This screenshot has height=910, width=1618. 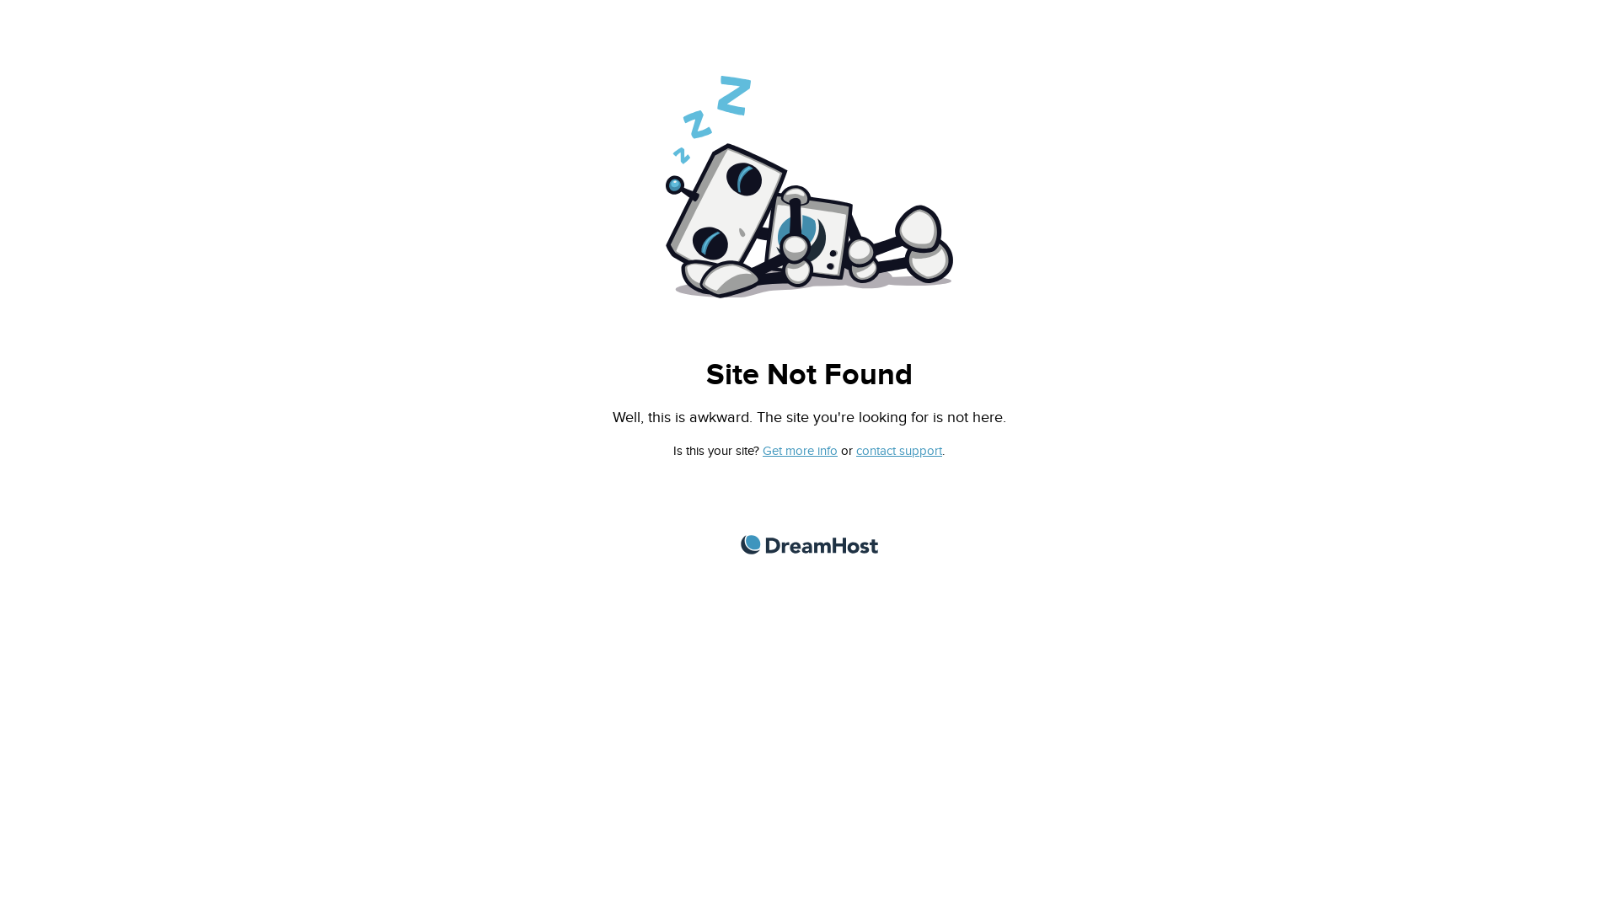 What do you see at coordinates (802, 450) in the screenshot?
I see `Get more info` at bounding box center [802, 450].